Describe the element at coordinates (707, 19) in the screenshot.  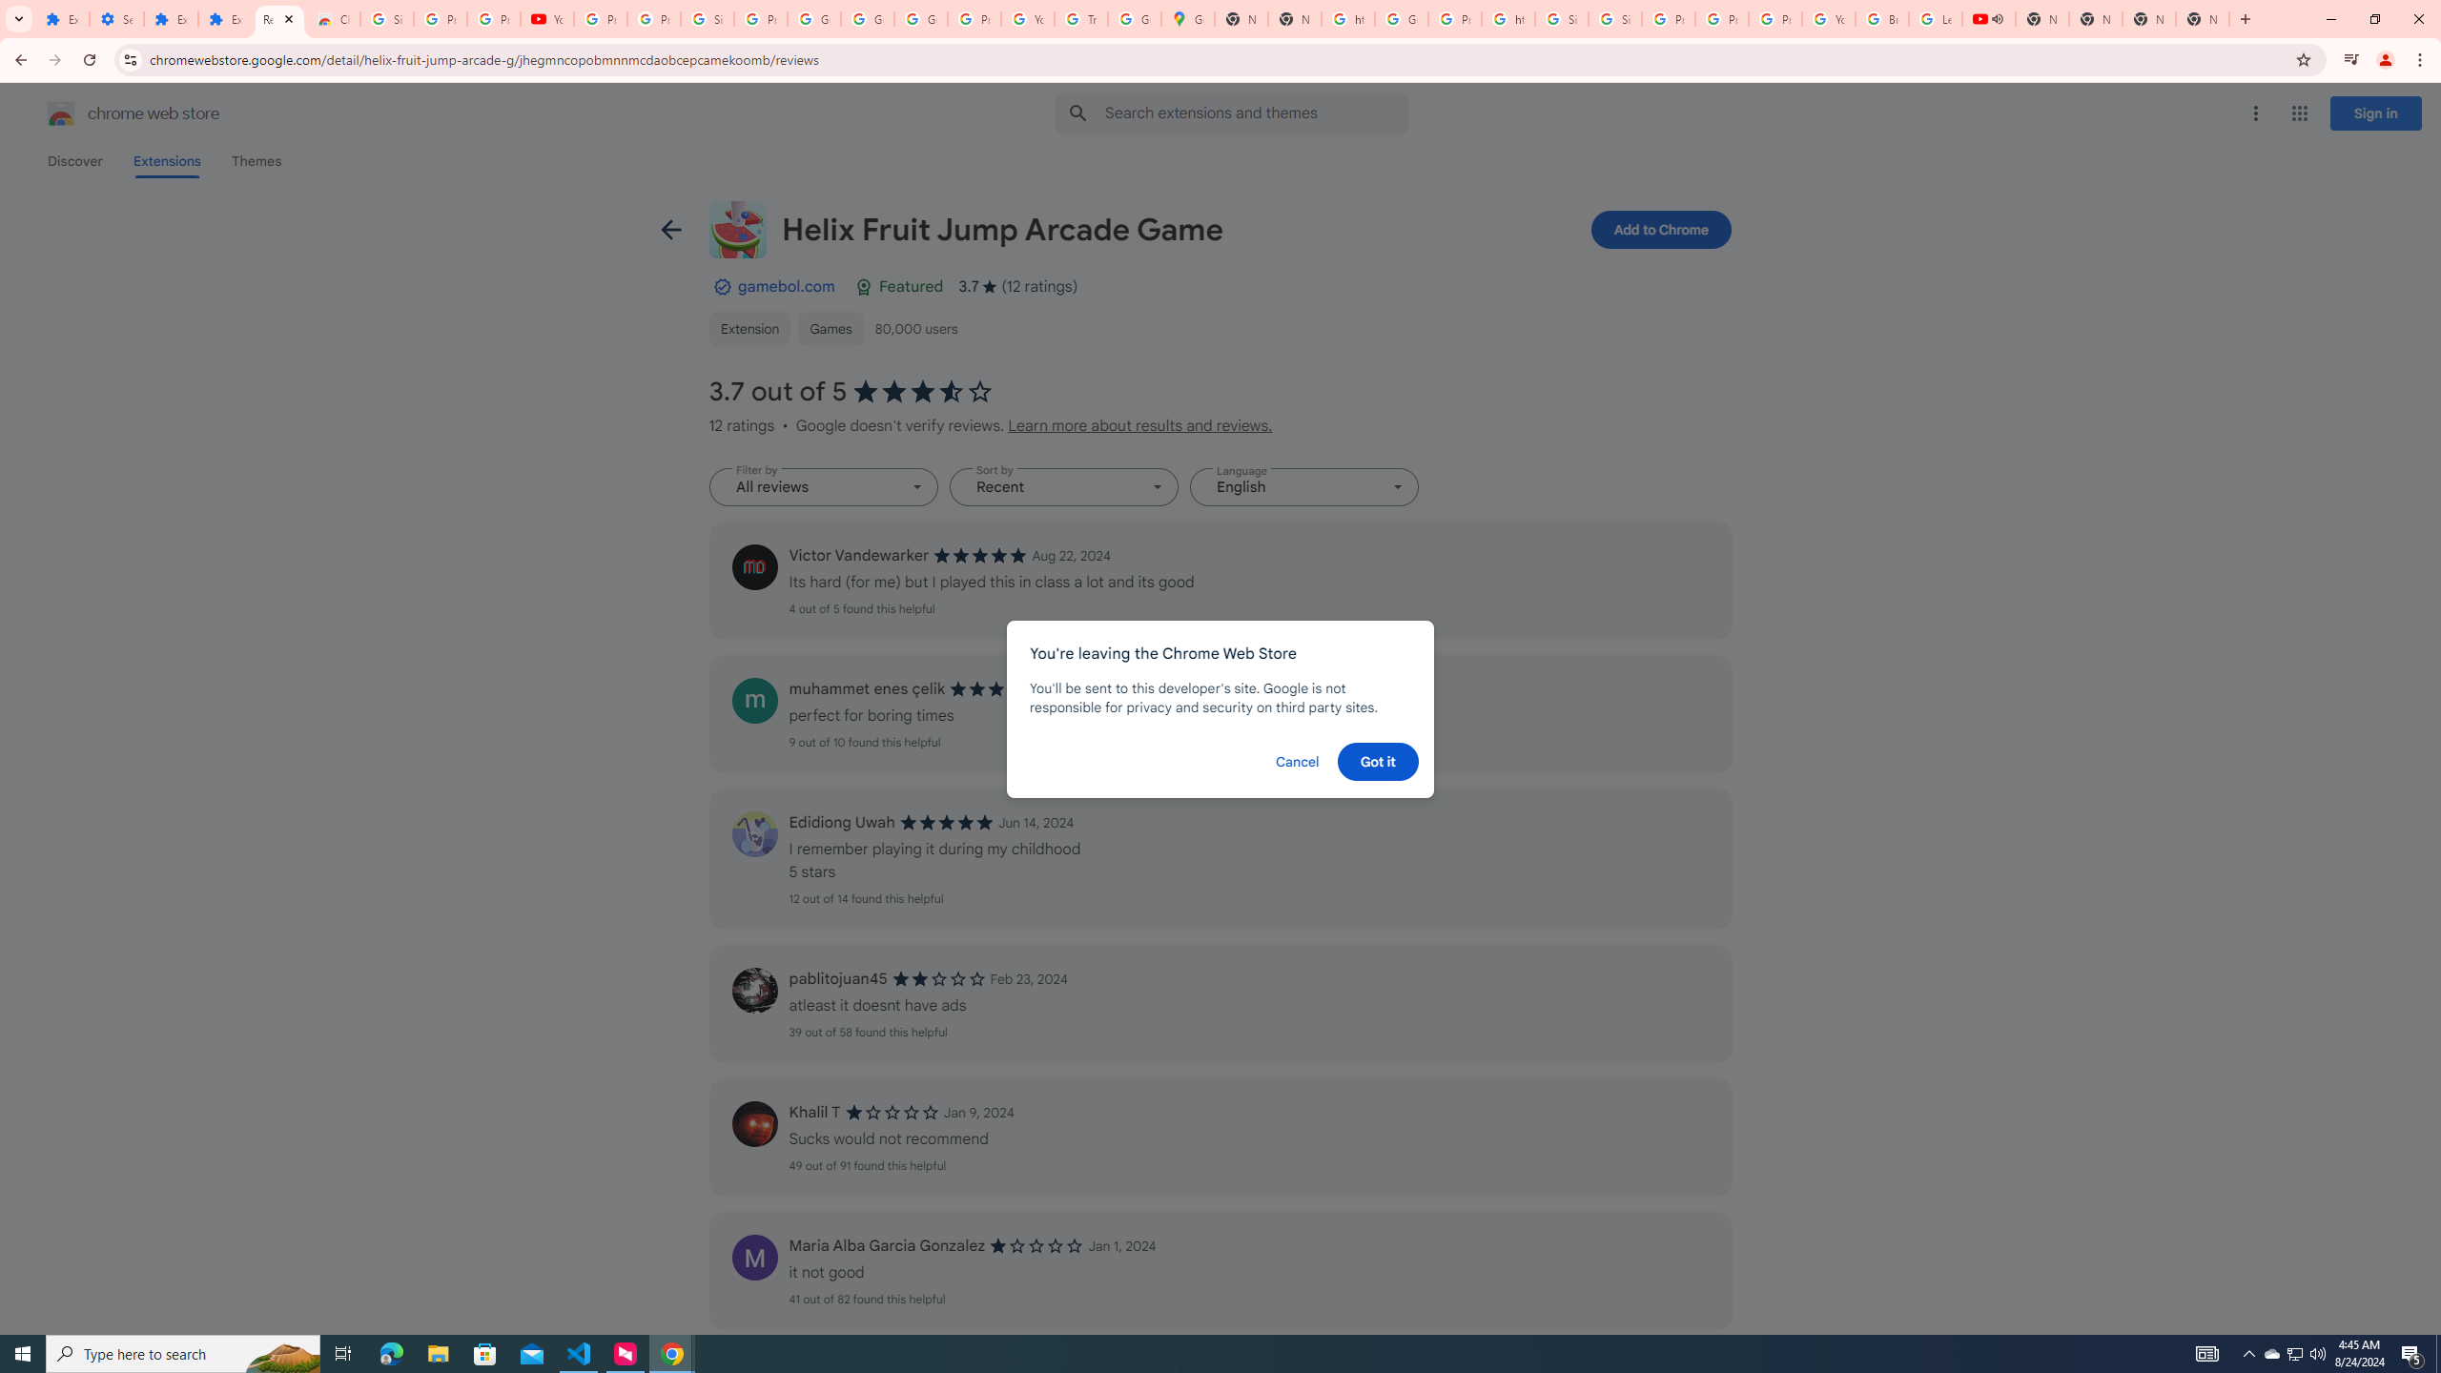
I see `Sign in - Google Accounts` at that location.